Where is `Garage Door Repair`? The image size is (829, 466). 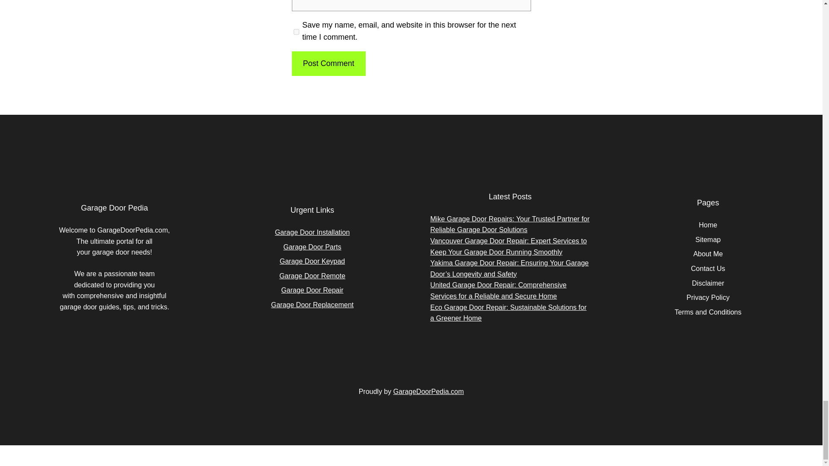 Garage Door Repair is located at coordinates (312, 290).